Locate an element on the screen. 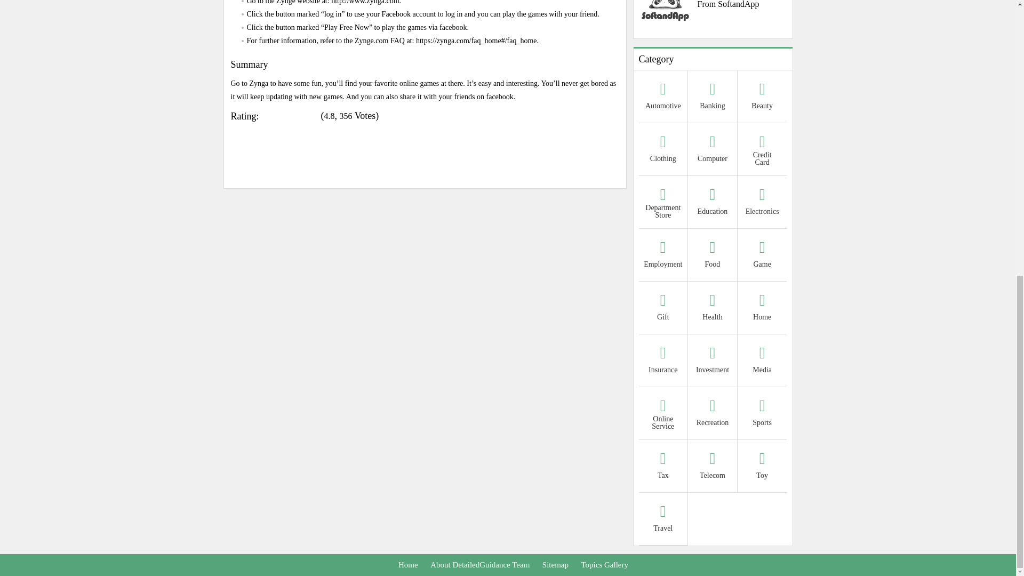 The height and width of the screenshot is (576, 1024). Electronics is located at coordinates (762, 203).